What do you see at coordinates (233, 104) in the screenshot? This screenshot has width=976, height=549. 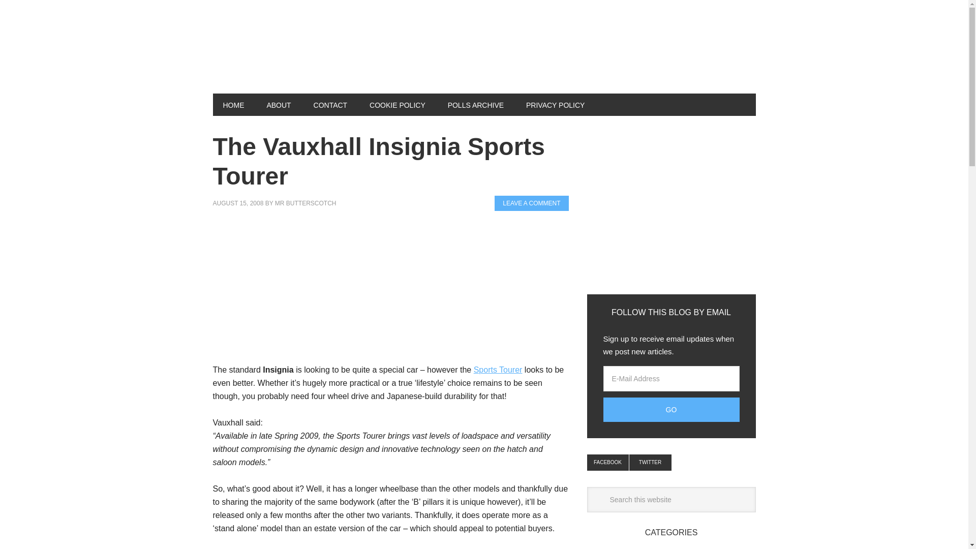 I see `HOME` at bounding box center [233, 104].